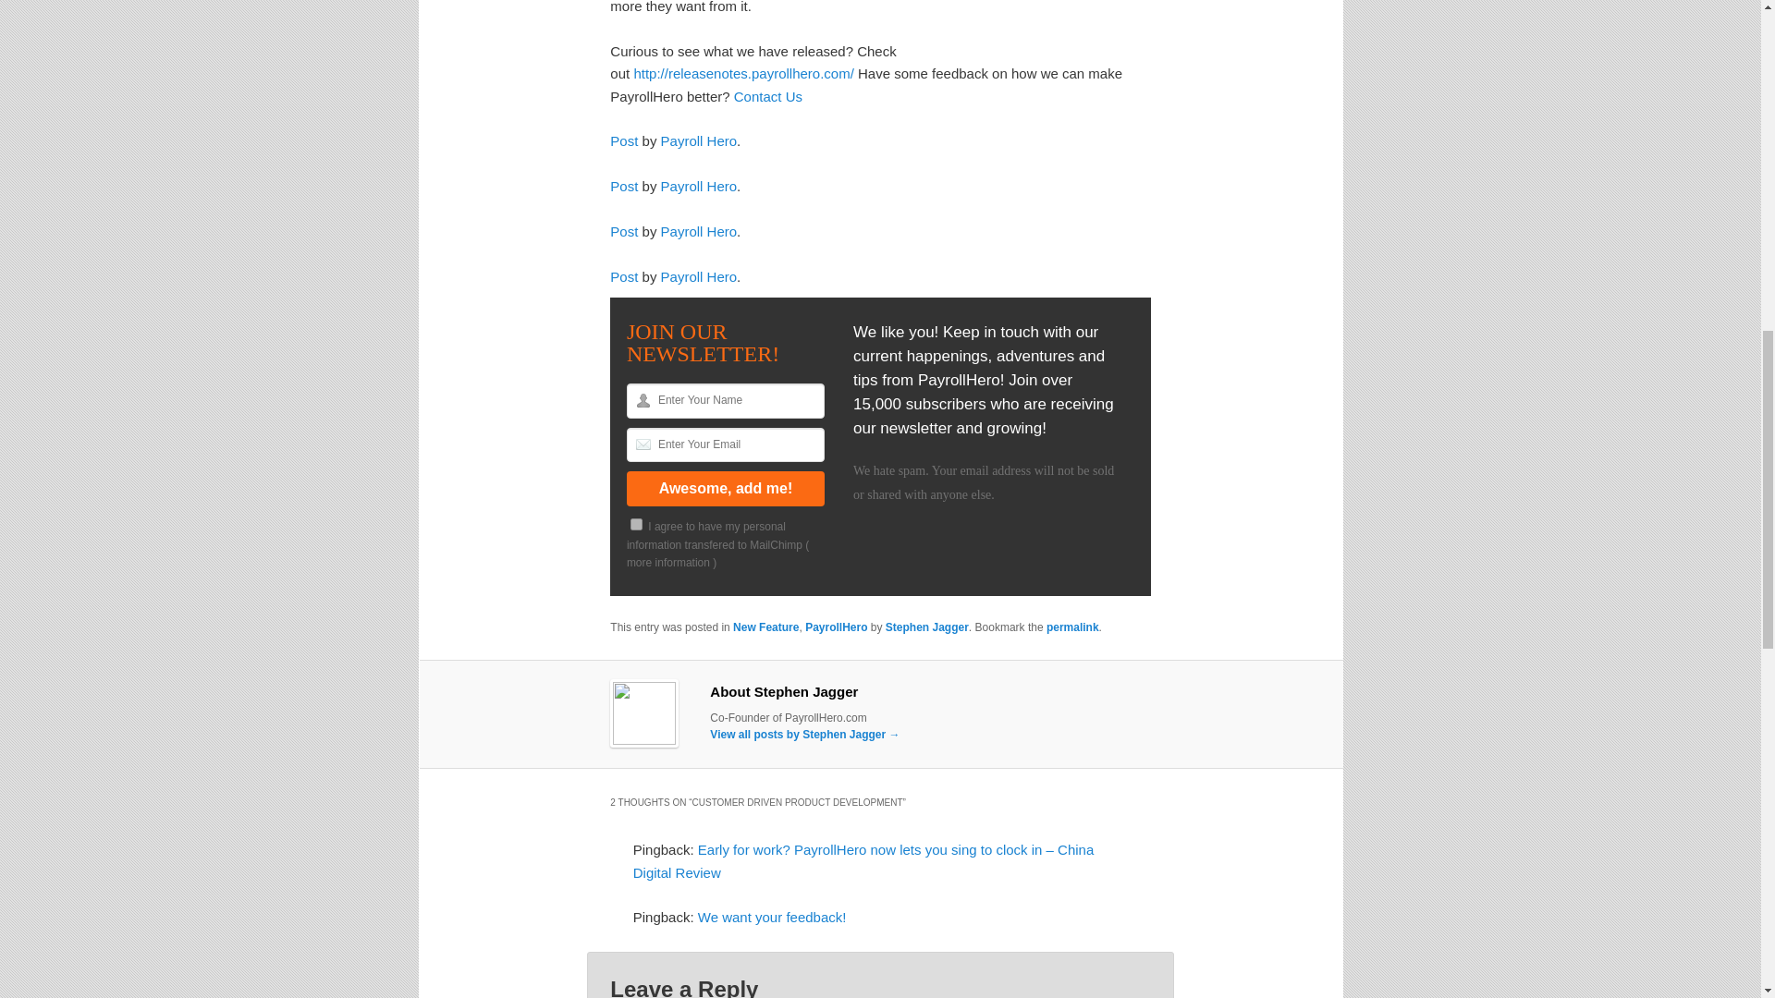  I want to click on on, so click(636, 523).